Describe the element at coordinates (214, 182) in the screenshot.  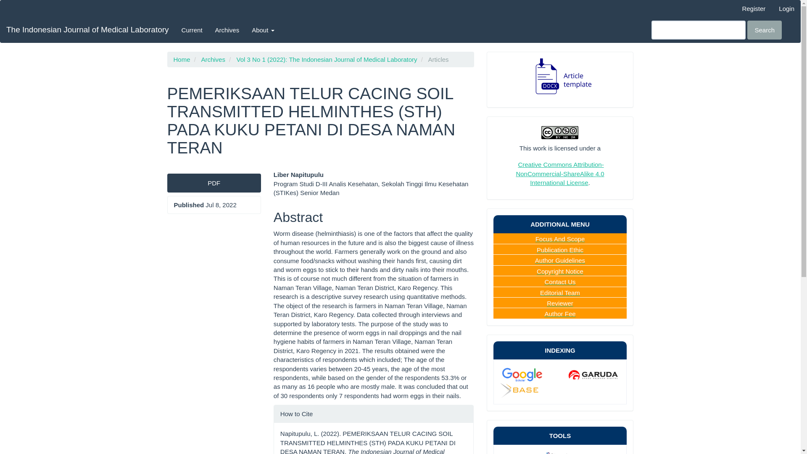
I see `PDF` at that location.